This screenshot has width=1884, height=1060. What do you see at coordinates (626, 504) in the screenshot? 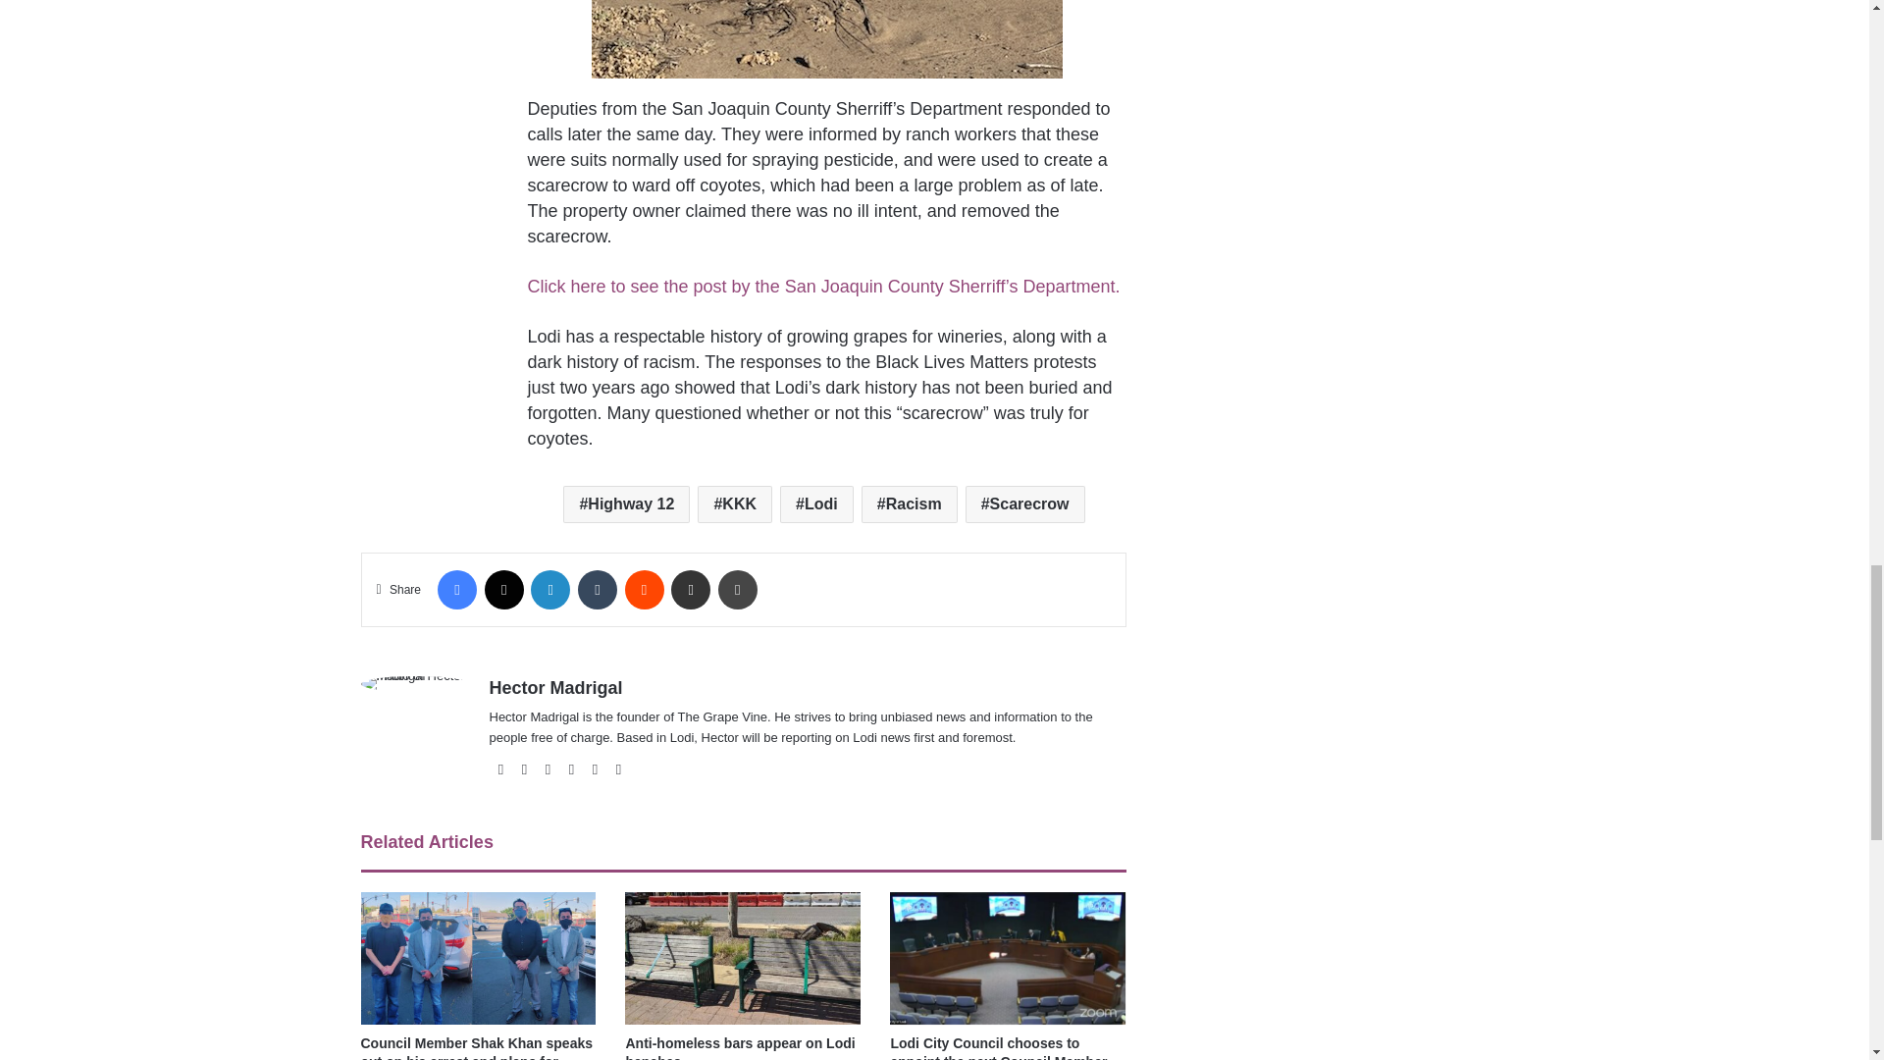
I see `Highway 12` at bounding box center [626, 504].